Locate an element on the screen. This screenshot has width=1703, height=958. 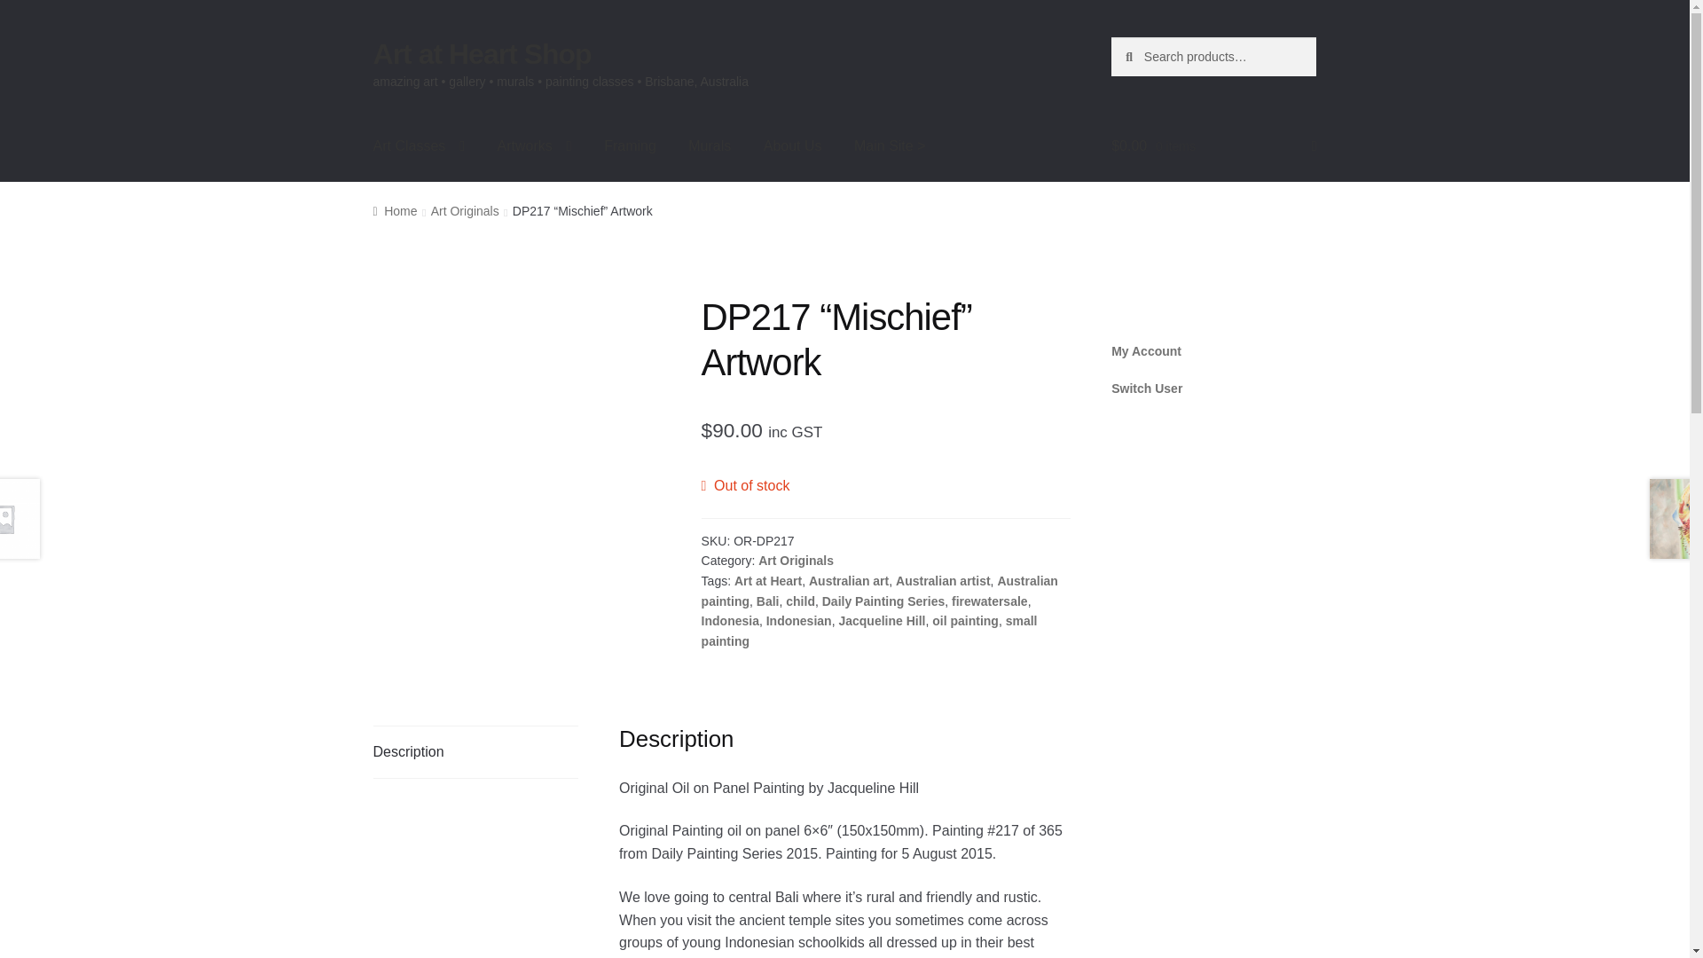
Art Originals is located at coordinates (465, 211).